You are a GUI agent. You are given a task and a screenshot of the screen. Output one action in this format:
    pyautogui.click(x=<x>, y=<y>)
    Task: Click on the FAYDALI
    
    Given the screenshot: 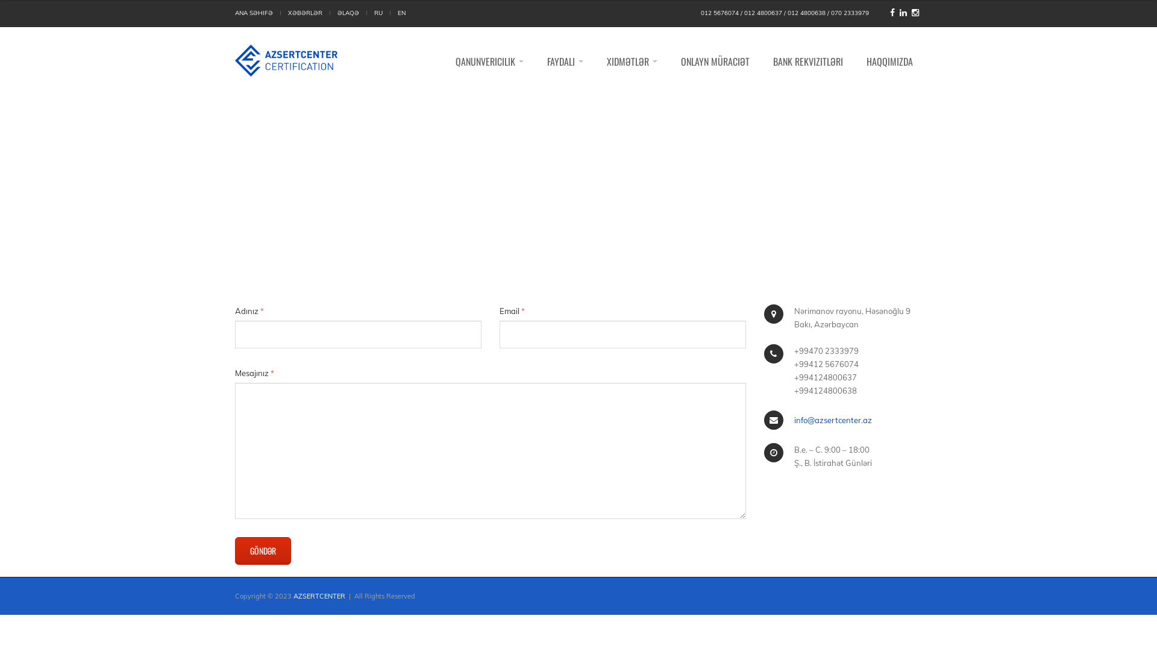 What is the action you would take?
    pyautogui.click(x=565, y=61)
    